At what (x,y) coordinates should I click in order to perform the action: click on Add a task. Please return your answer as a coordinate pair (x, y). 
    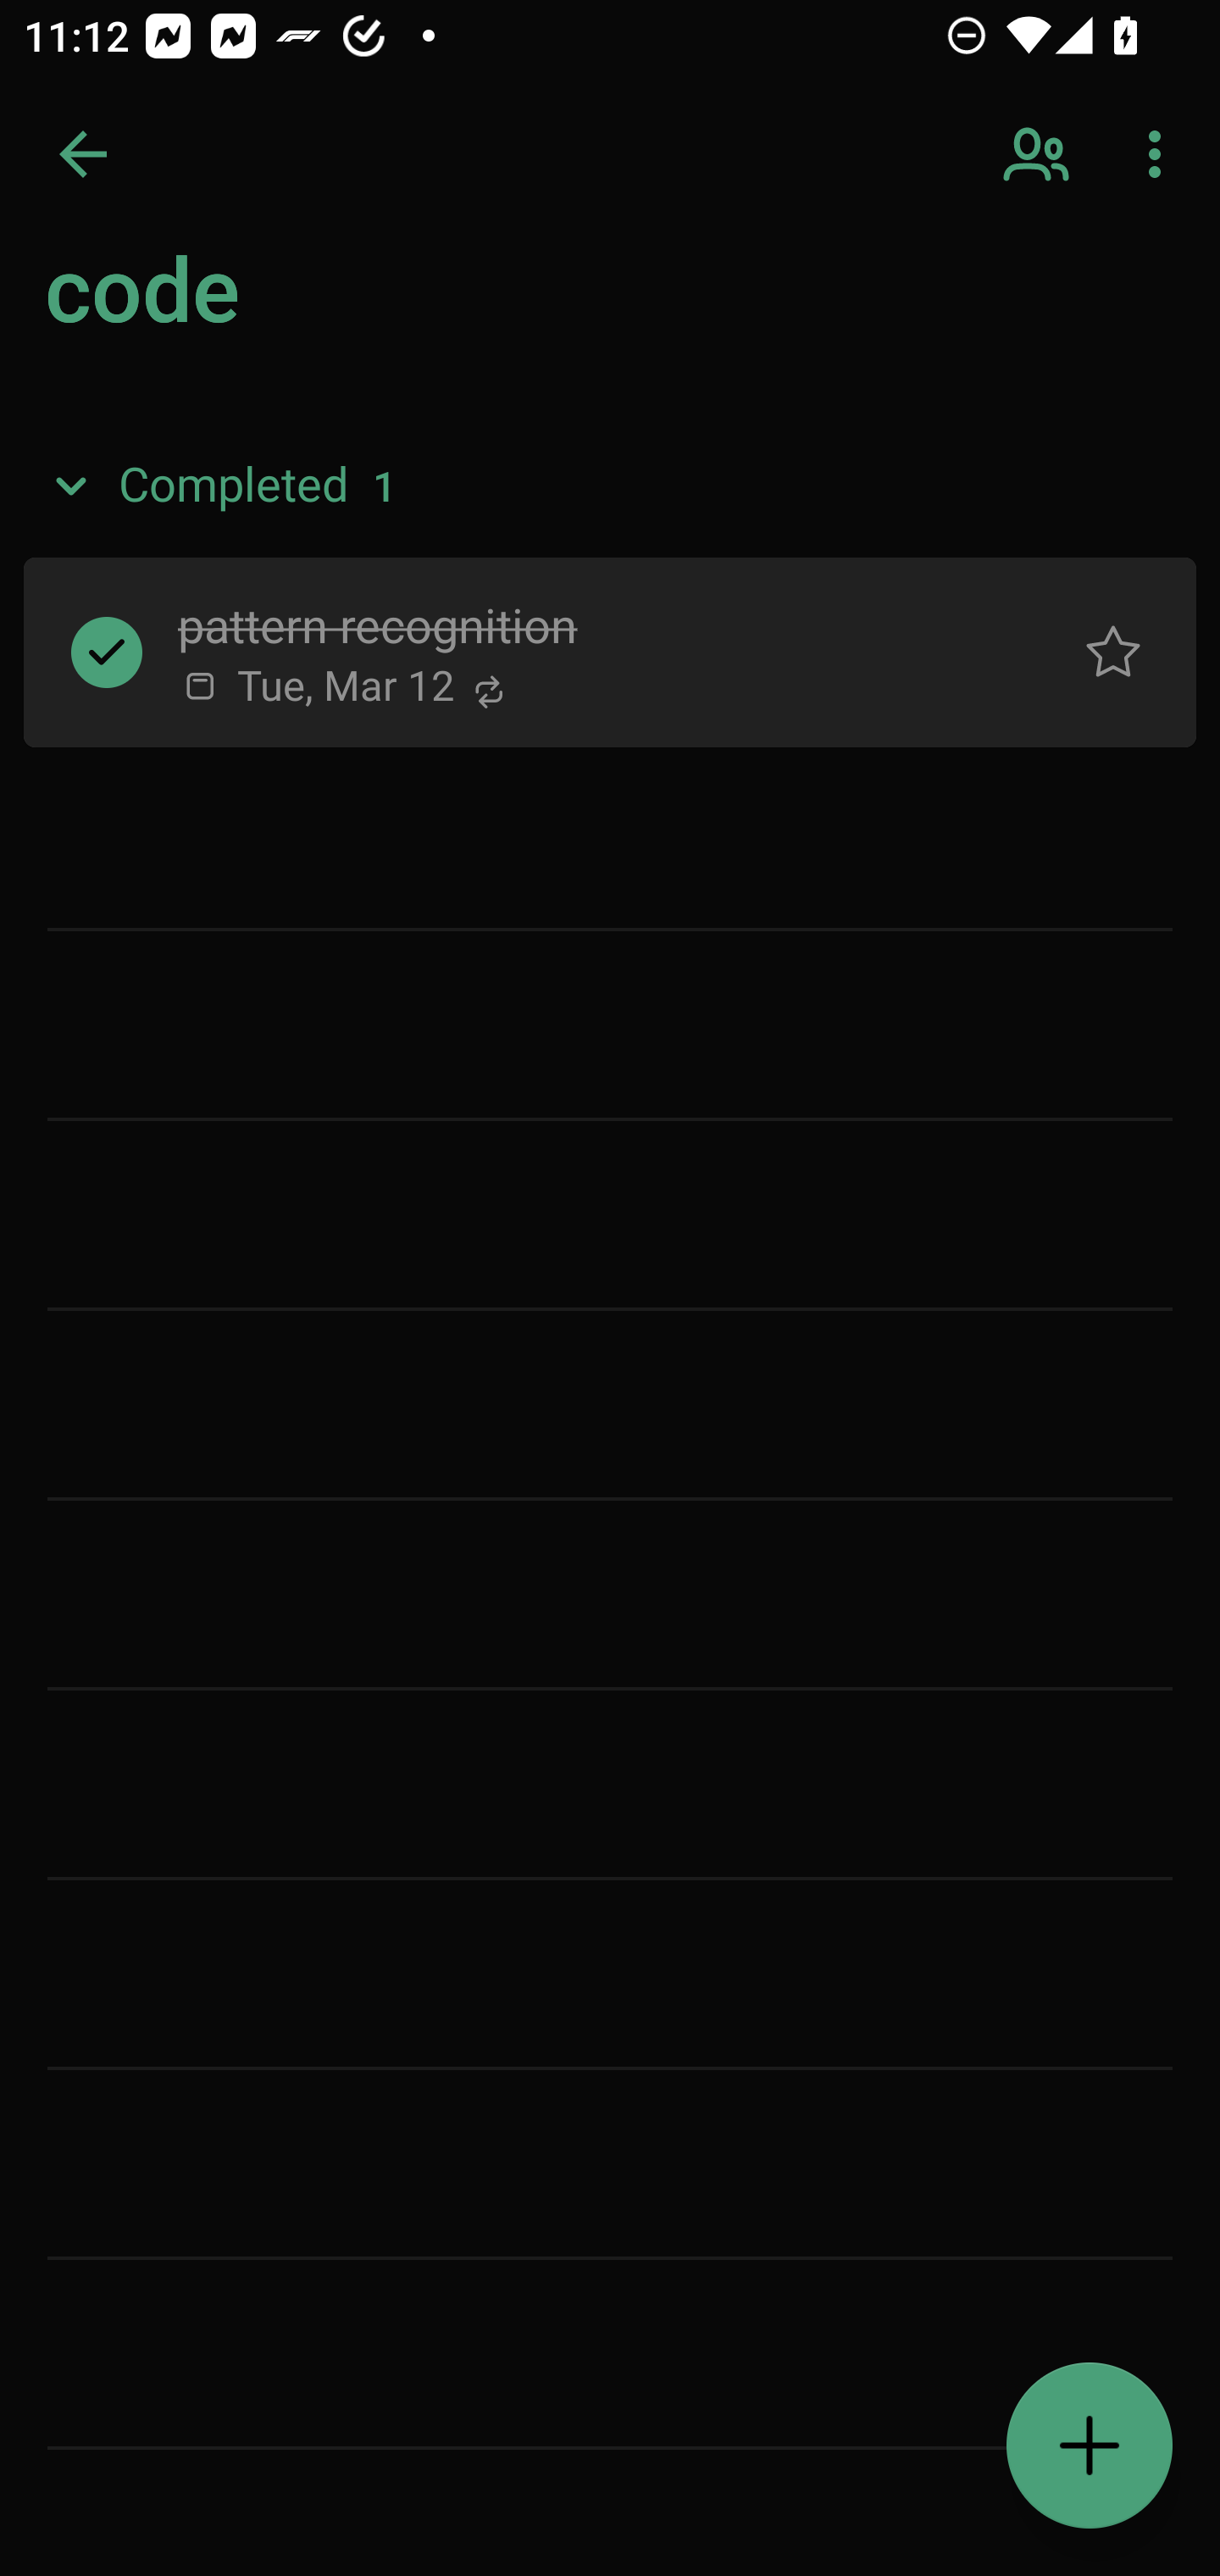
    Looking at the image, I should click on (1090, 2446).